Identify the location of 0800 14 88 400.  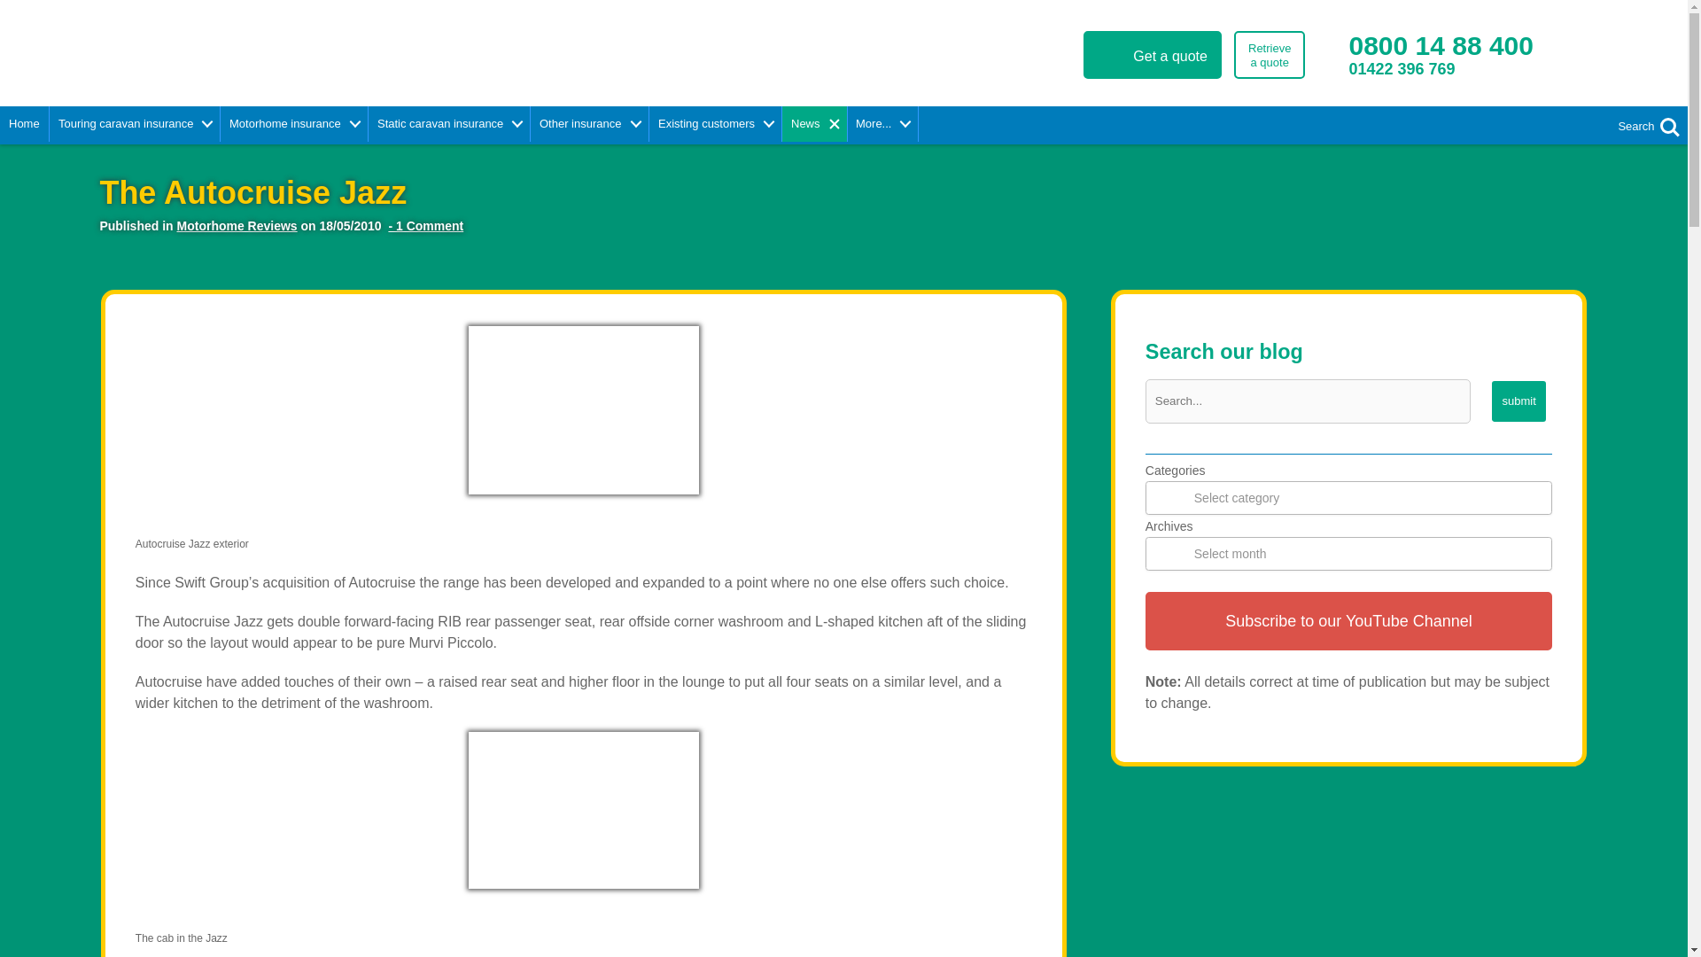
(25, 123).